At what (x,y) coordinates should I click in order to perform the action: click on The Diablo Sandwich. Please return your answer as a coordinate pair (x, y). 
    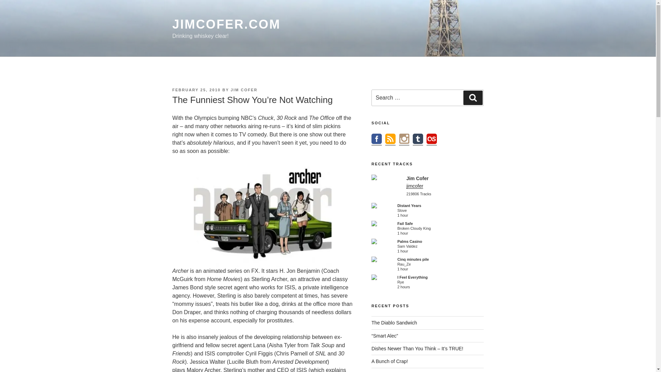
    Looking at the image, I should click on (394, 322).